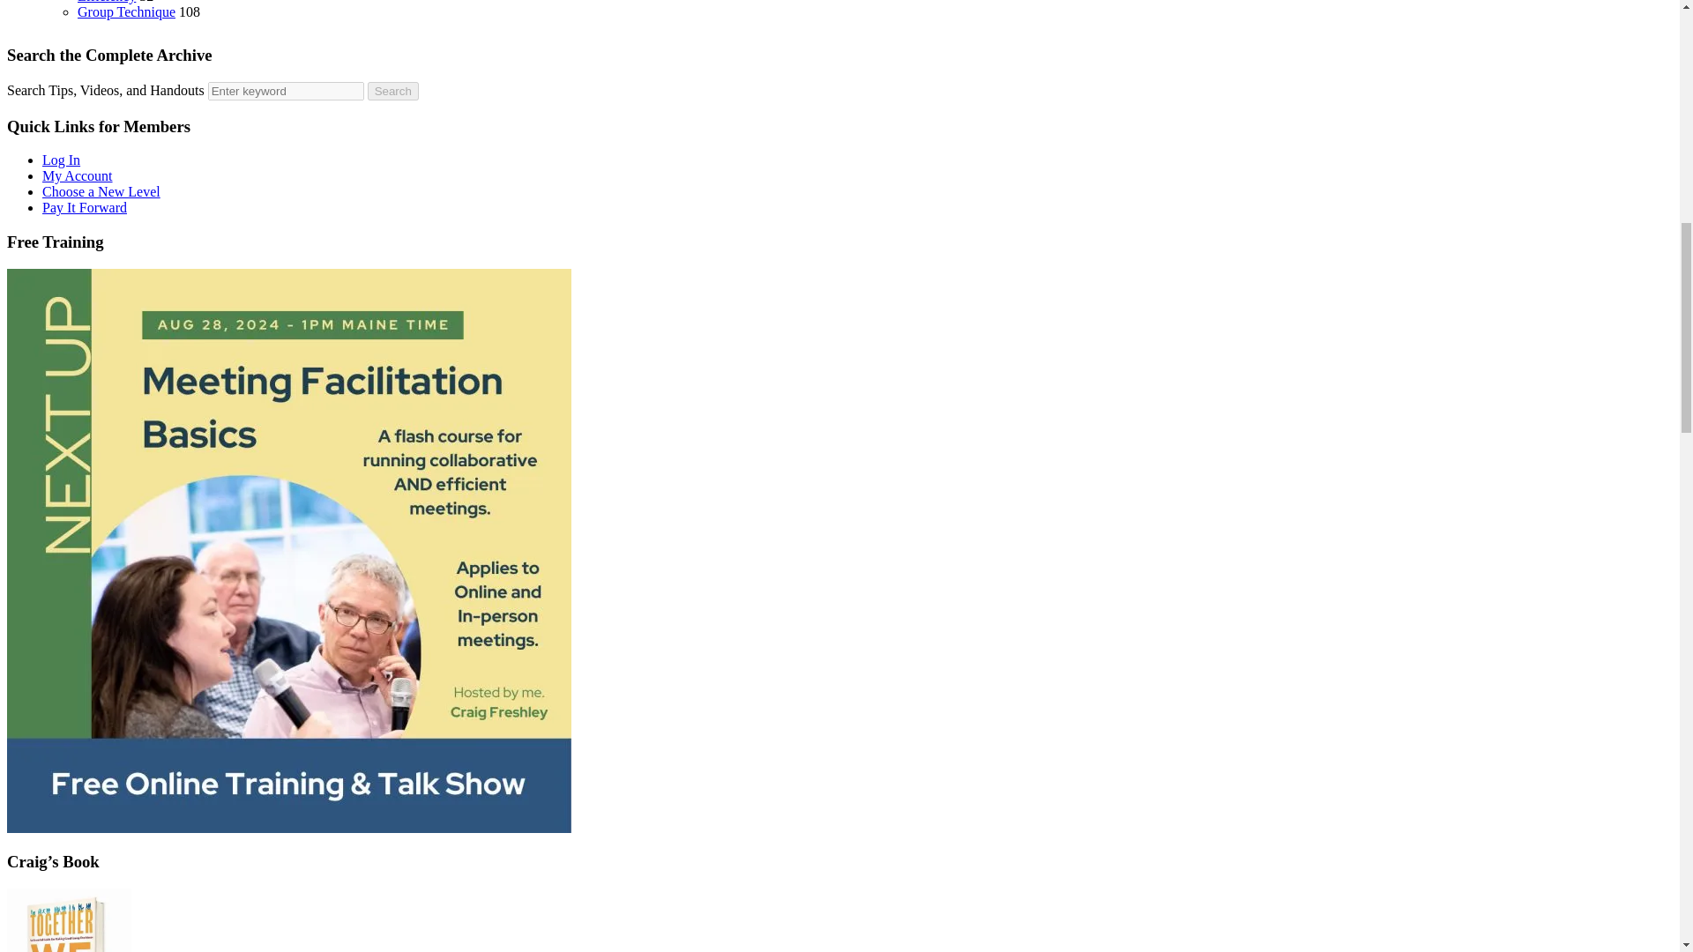 This screenshot has height=952, width=1693. Describe the element at coordinates (392, 91) in the screenshot. I see `Search` at that location.